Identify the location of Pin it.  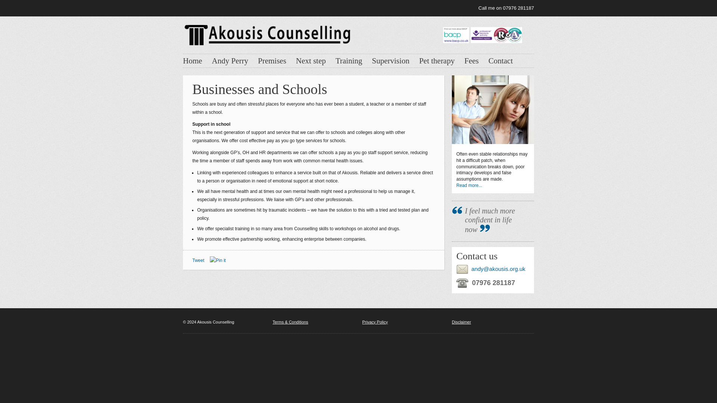
(218, 260).